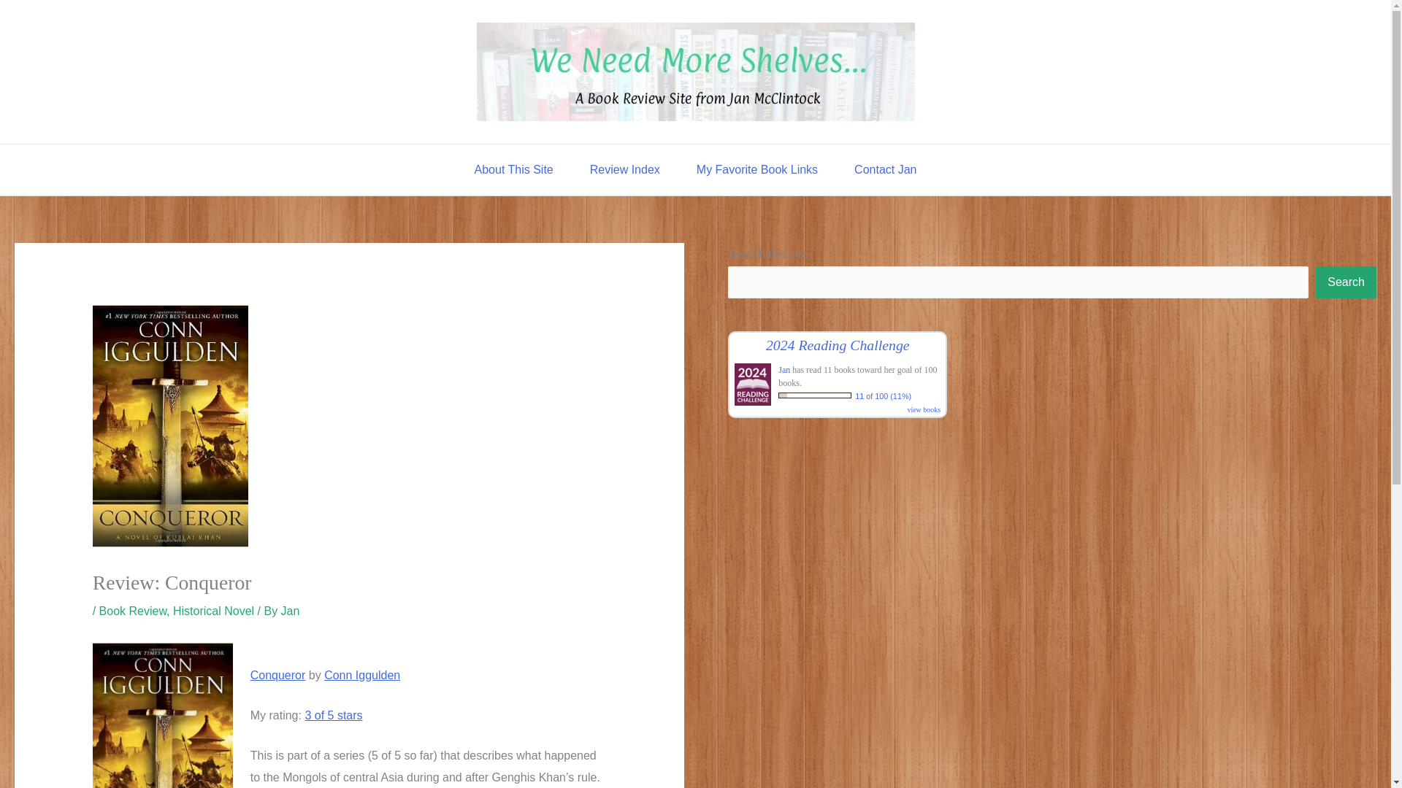  What do you see at coordinates (361, 675) in the screenshot?
I see `Conn Iggulden` at bounding box center [361, 675].